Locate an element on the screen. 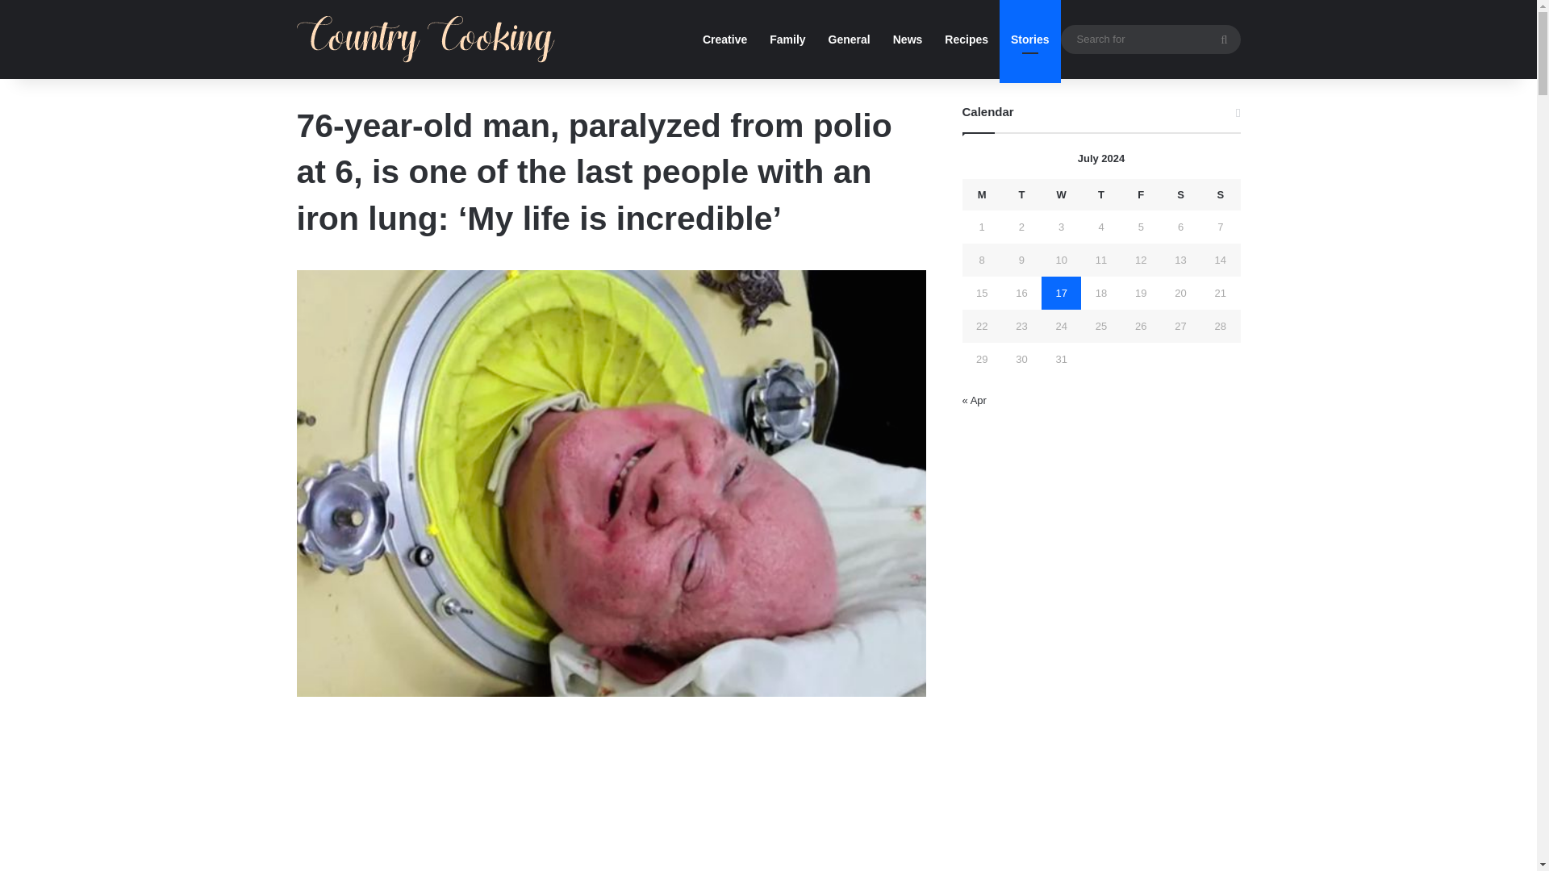  Tuesday is located at coordinates (1021, 195).